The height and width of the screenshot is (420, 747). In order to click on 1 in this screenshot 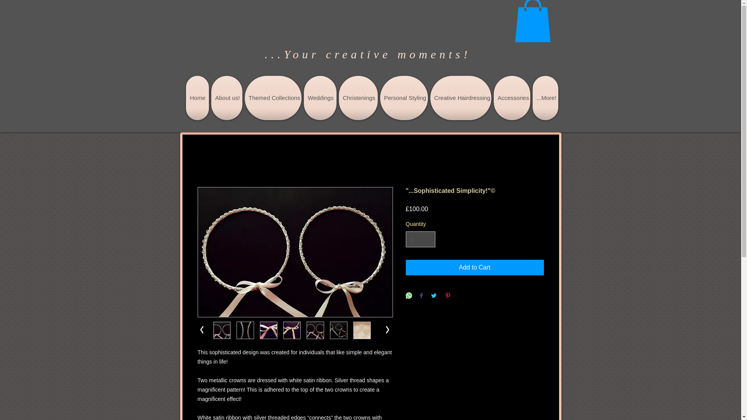, I will do `click(420, 240)`.